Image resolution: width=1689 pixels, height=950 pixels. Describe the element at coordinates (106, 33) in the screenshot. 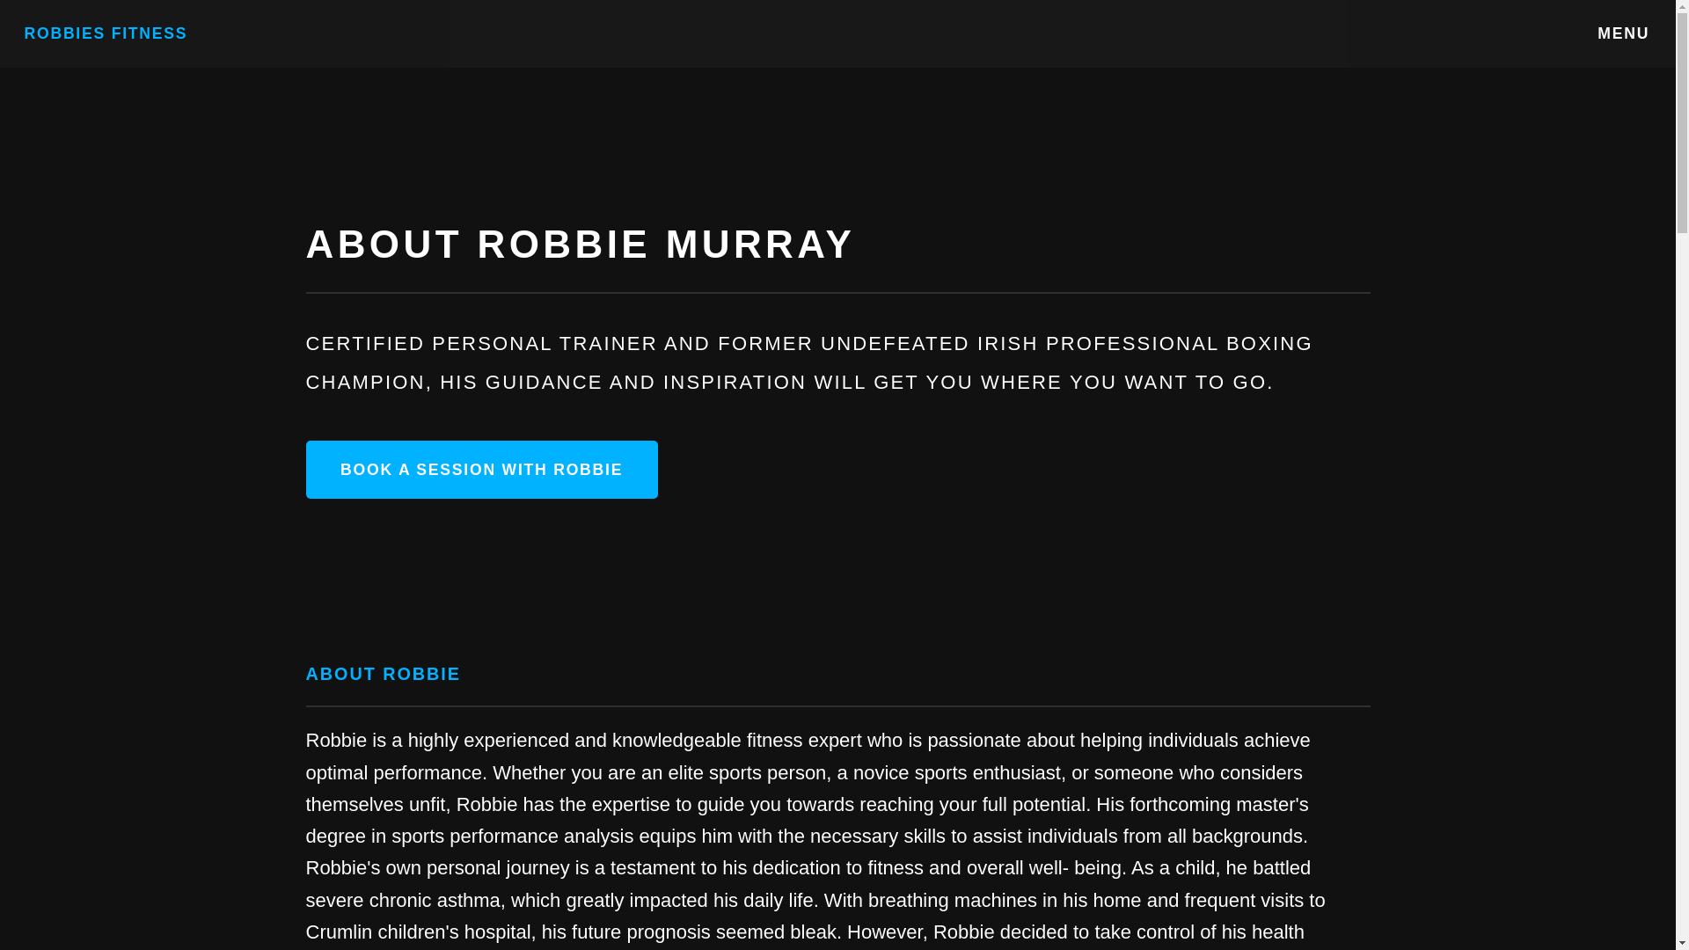

I see `ROBBIES FITNESS` at that location.